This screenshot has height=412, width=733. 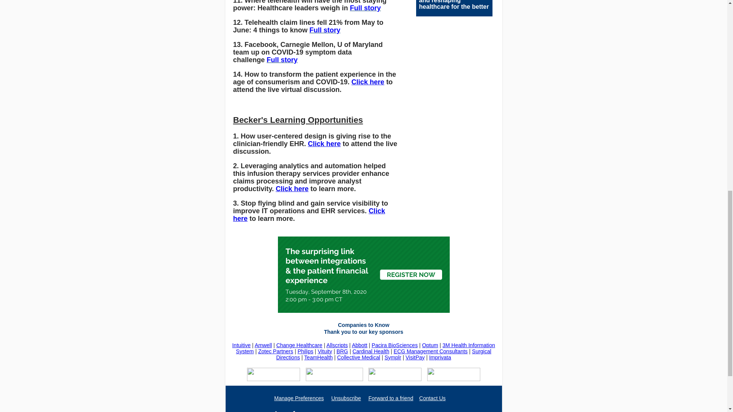 I want to click on Abbott, so click(x=359, y=345).